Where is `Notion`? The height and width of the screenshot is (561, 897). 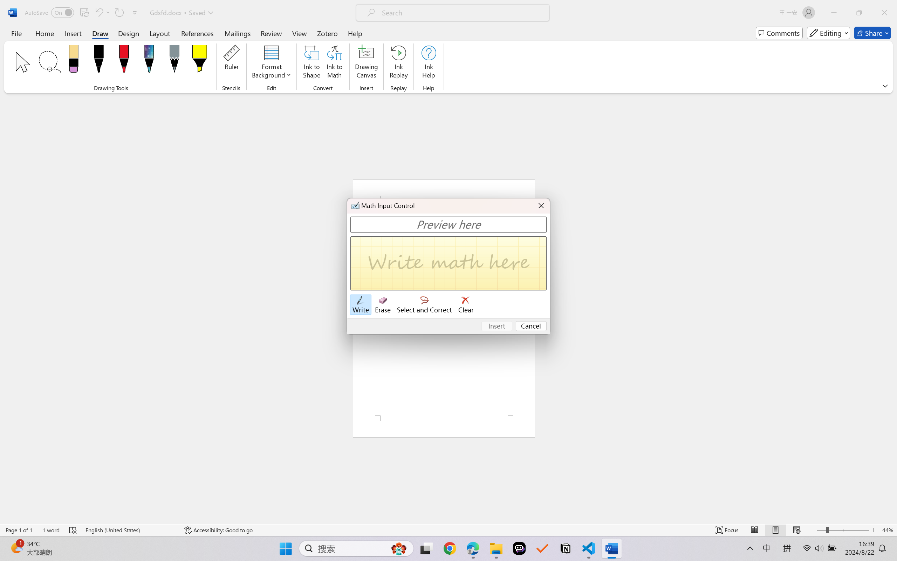 Notion is located at coordinates (566, 548).